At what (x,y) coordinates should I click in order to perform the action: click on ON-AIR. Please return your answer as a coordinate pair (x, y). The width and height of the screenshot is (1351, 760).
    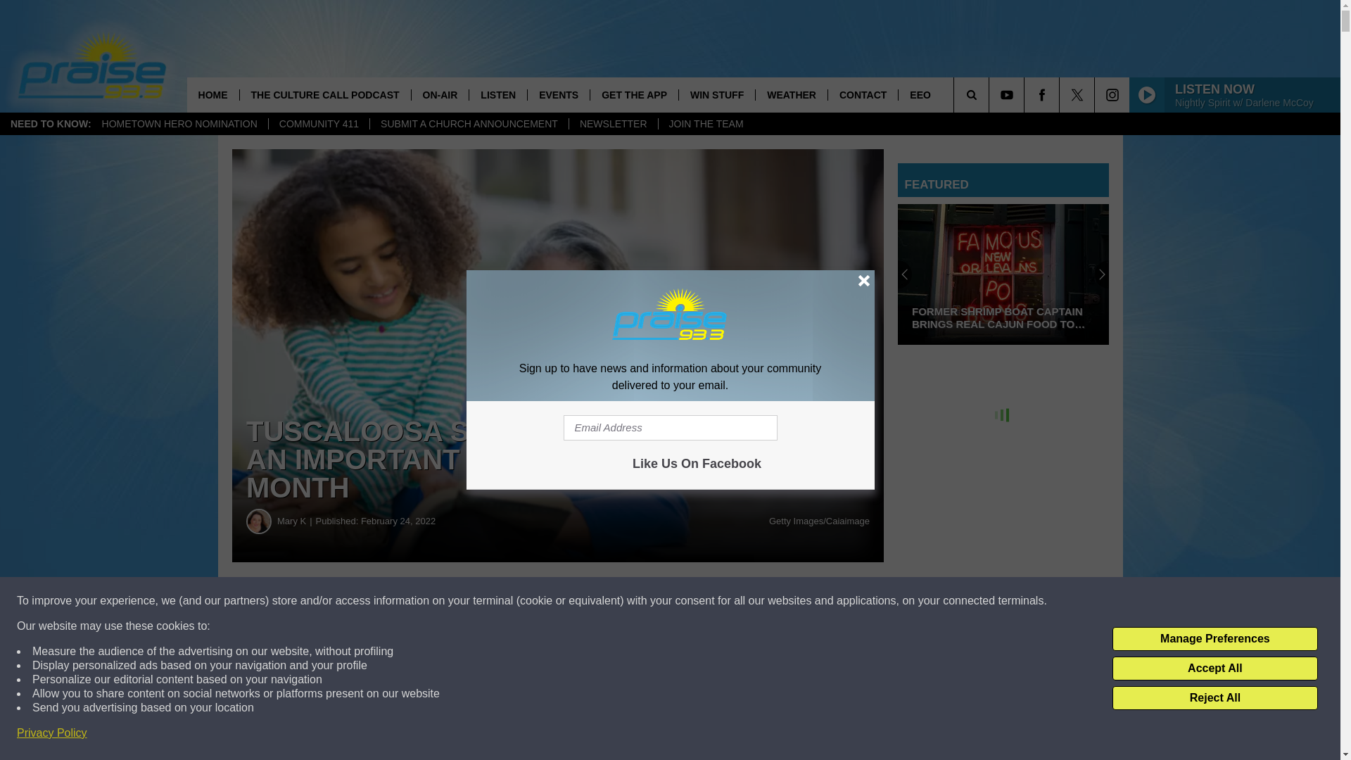
    Looking at the image, I should click on (439, 94).